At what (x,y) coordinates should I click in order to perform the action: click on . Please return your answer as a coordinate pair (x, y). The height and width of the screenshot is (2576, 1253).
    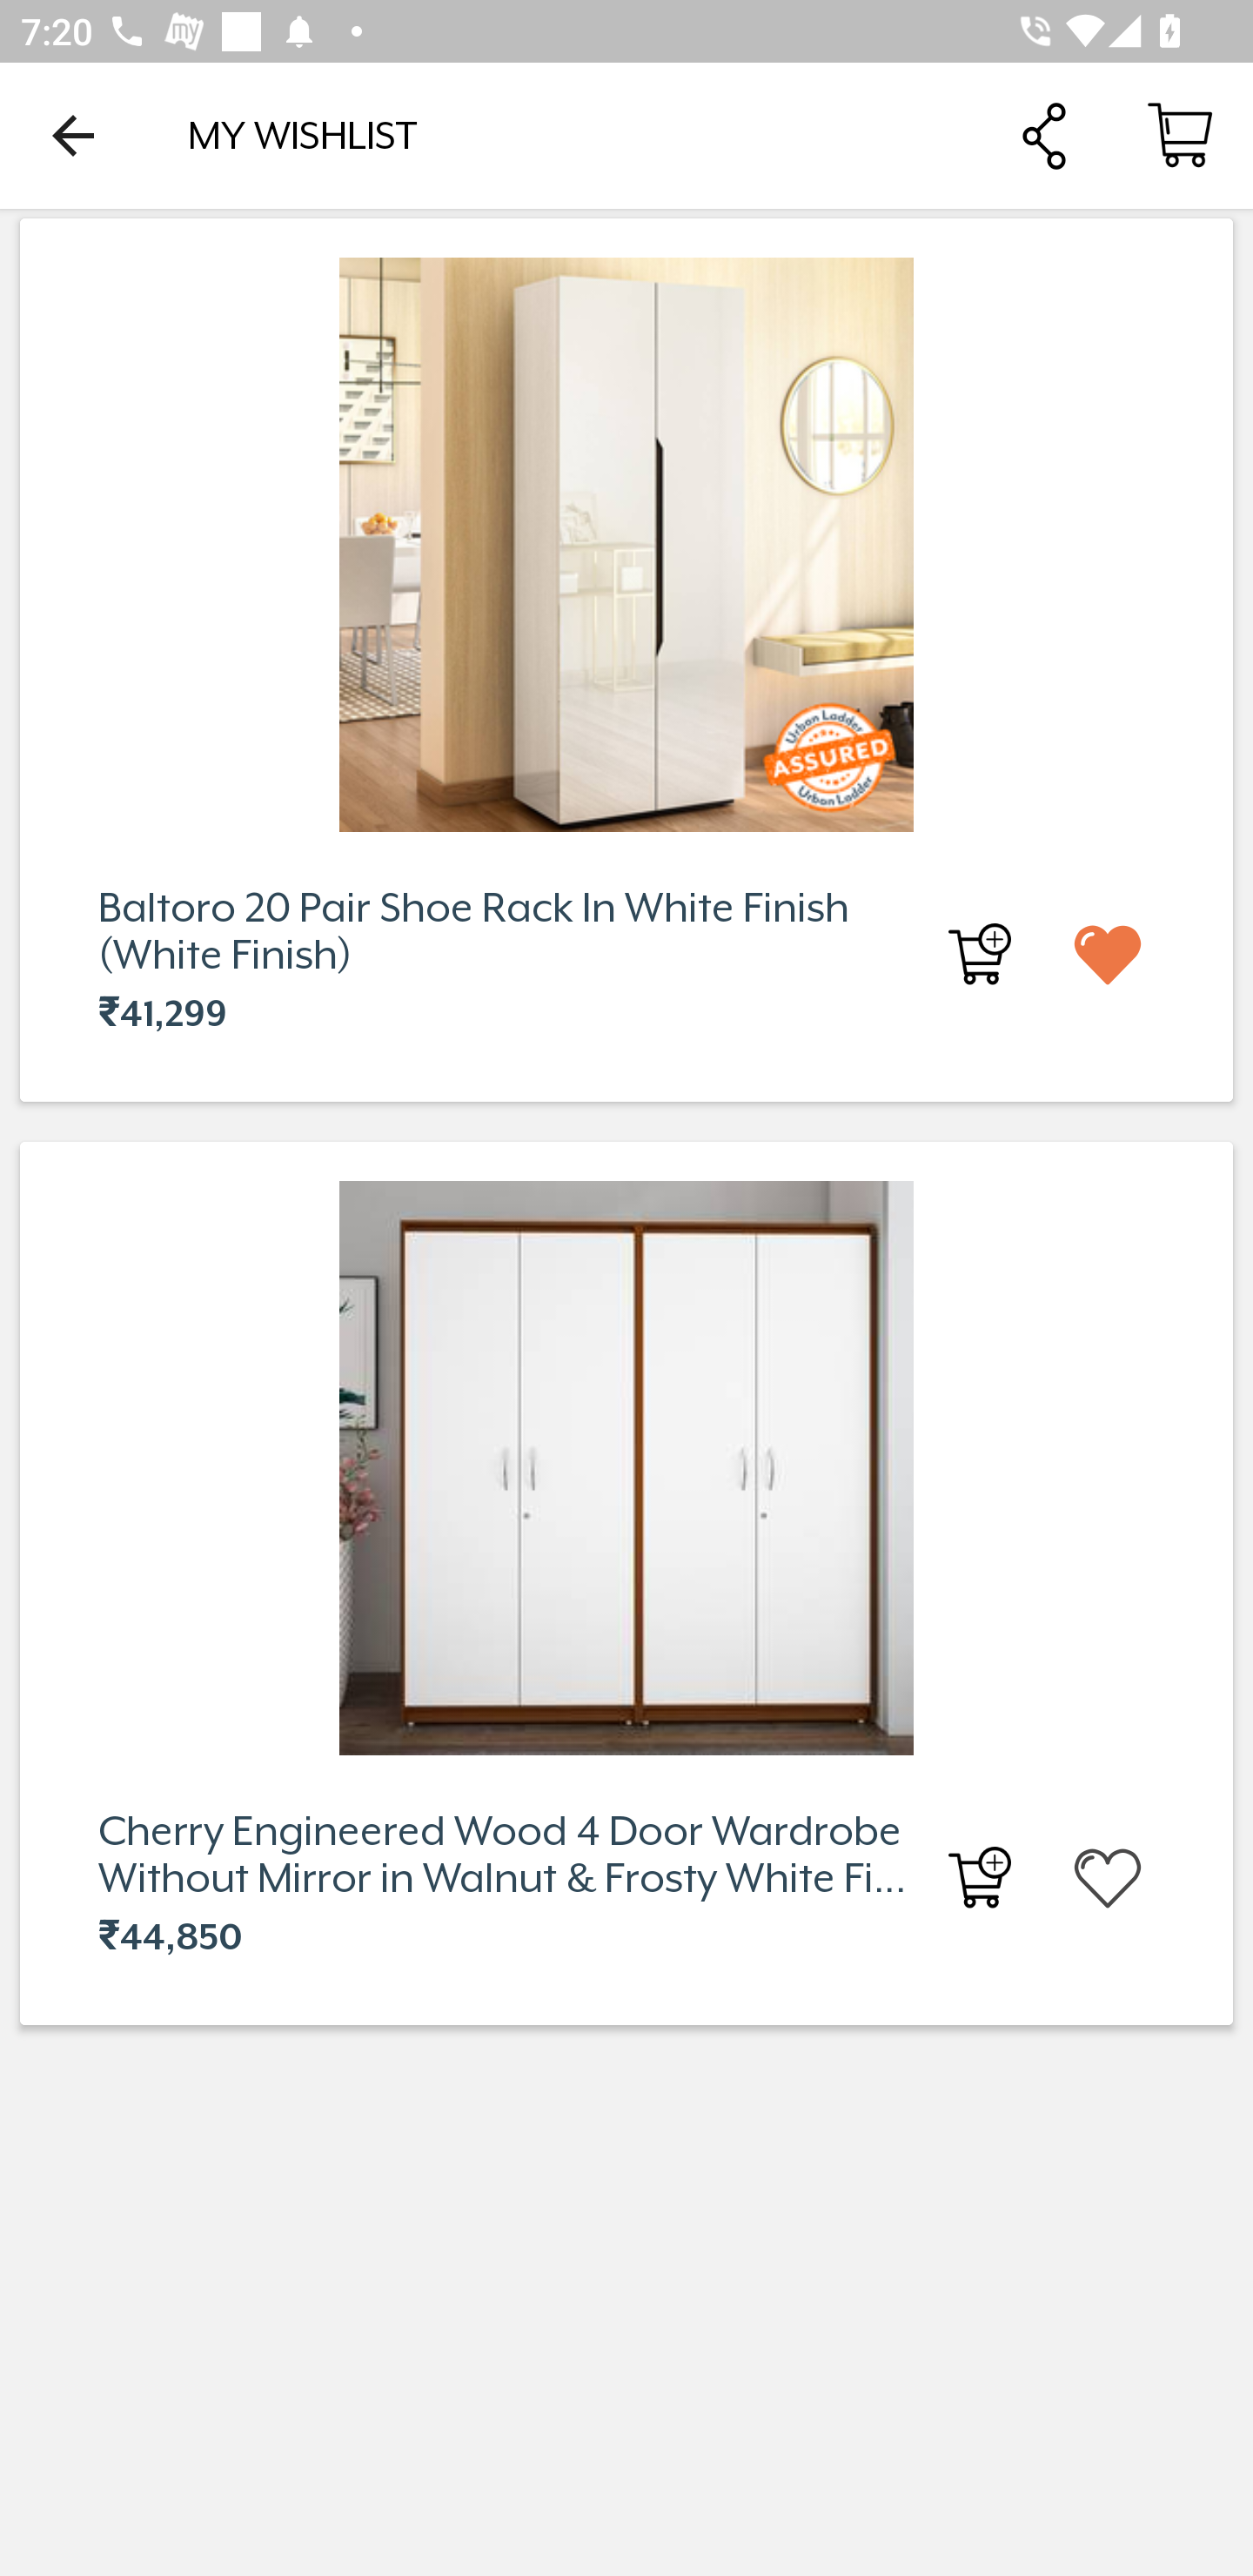
    Looking at the image, I should click on (1133, 1876).